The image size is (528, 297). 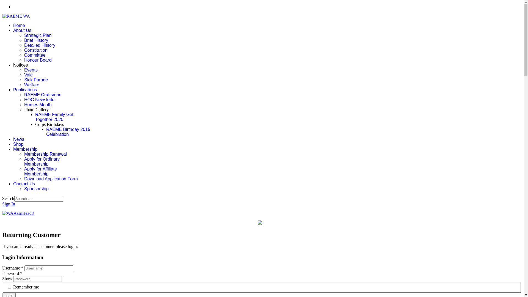 What do you see at coordinates (54, 117) in the screenshot?
I see `RAEME Family Get Together 2020` at bounding box center [54, 117].